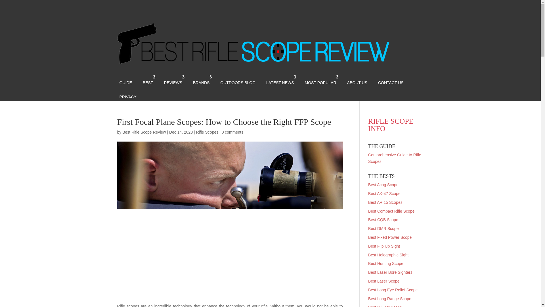 The image size is (545, 307). I want to click on GUIDE, so click(125, 81).